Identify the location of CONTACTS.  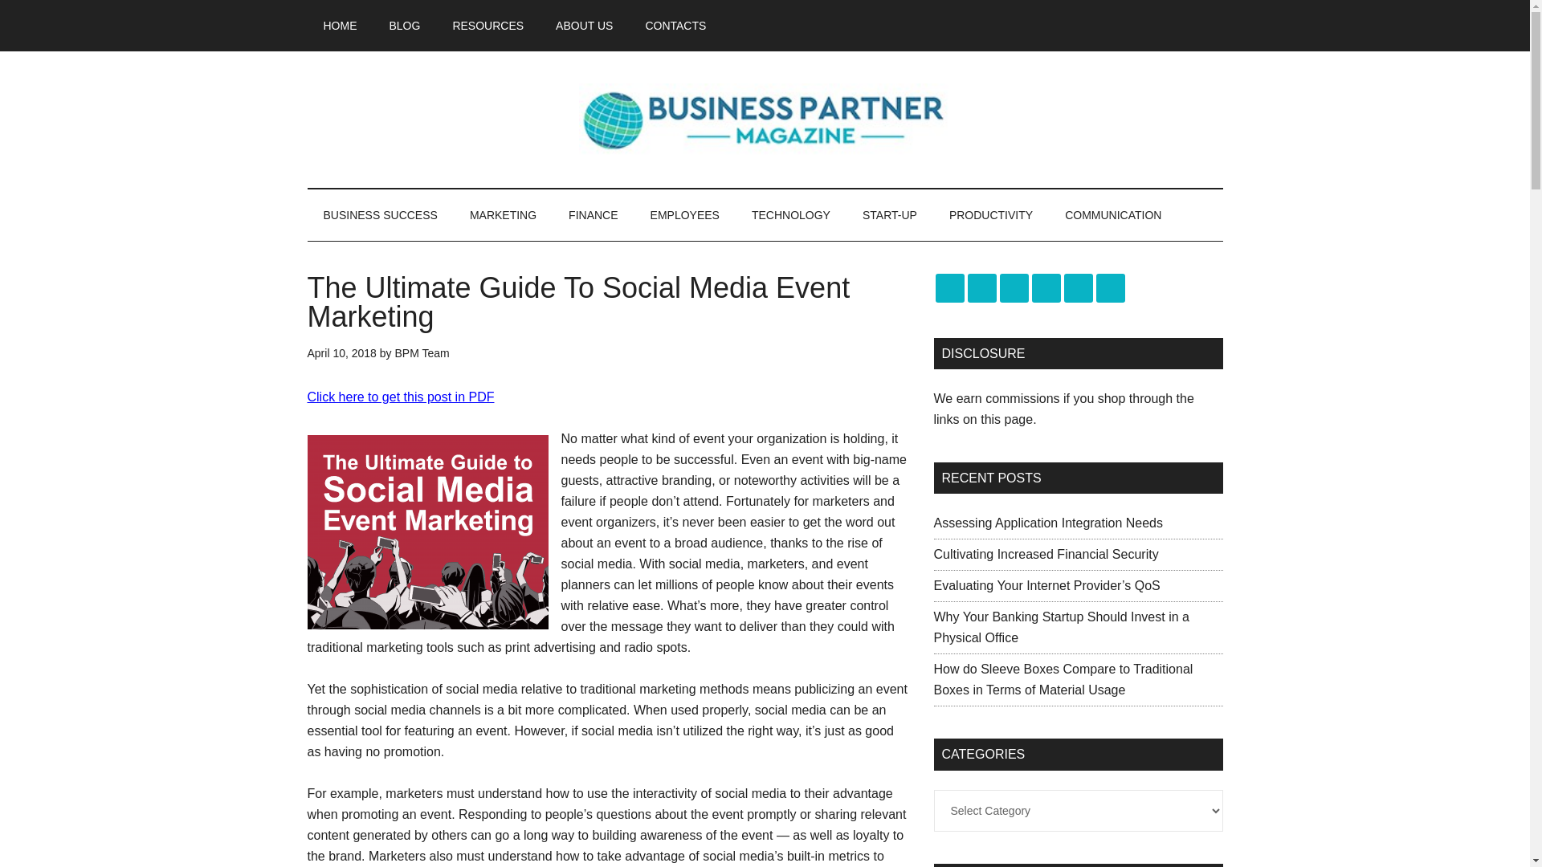
(675, 26).